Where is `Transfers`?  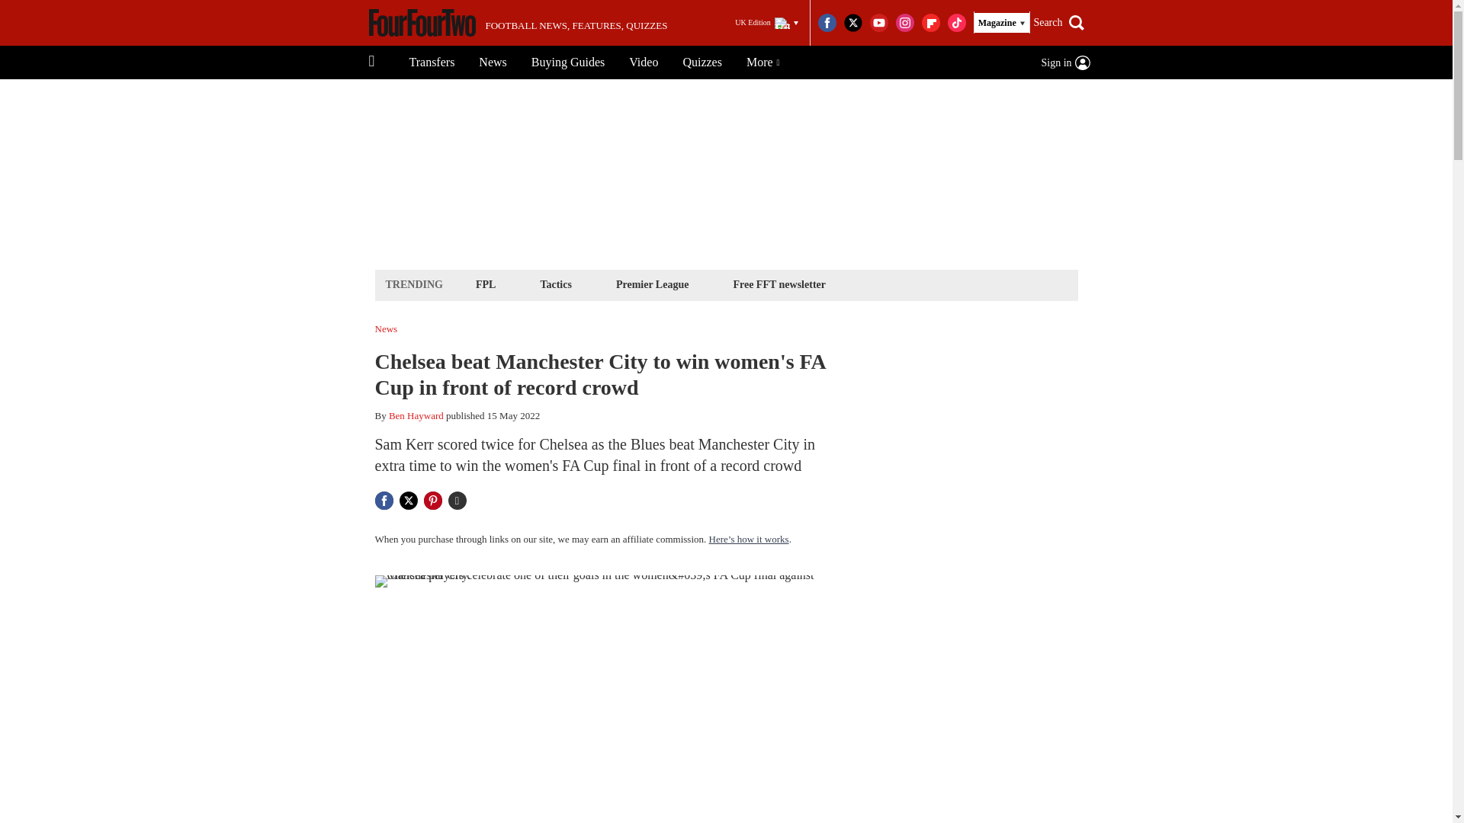 Transfers is located at coordinates (432, 62).